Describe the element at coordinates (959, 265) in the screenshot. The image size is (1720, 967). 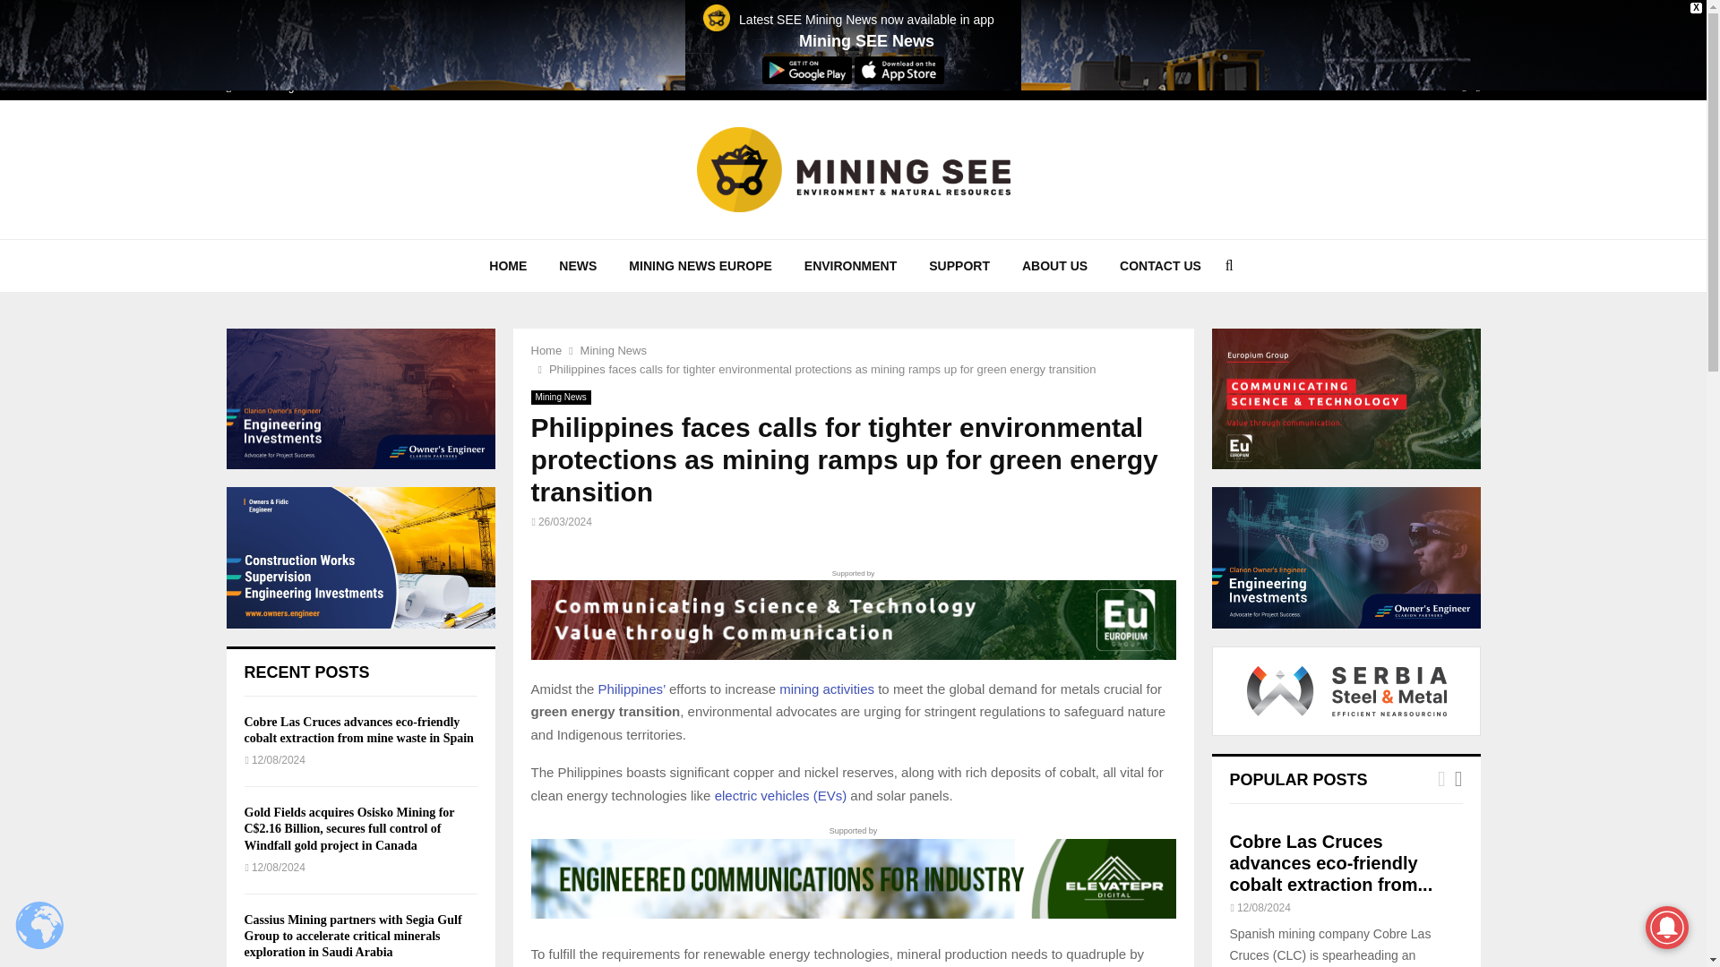
I see `SUPPORT` at that location.